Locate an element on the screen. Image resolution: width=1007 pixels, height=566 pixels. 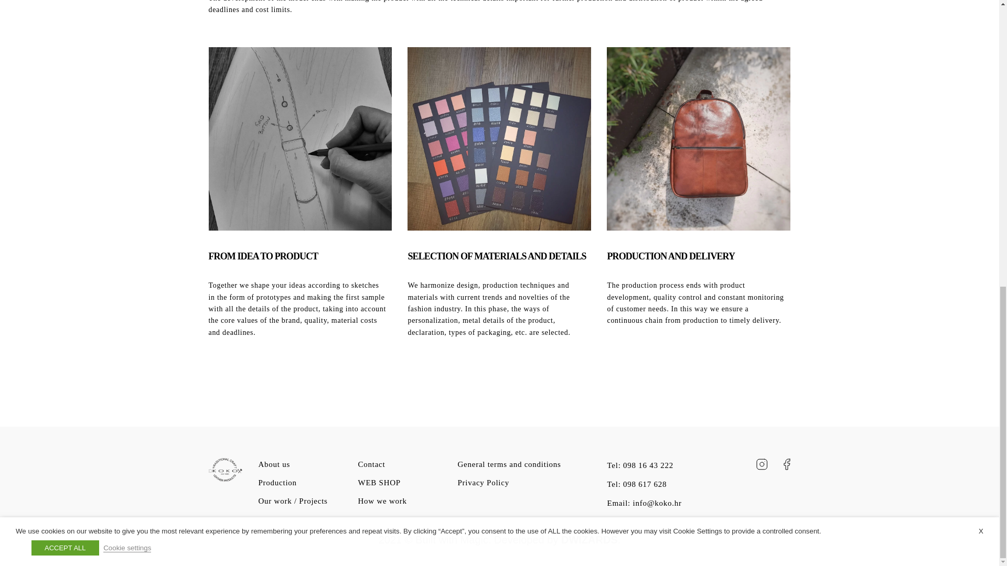
About us is located at coordinates (274, 464).